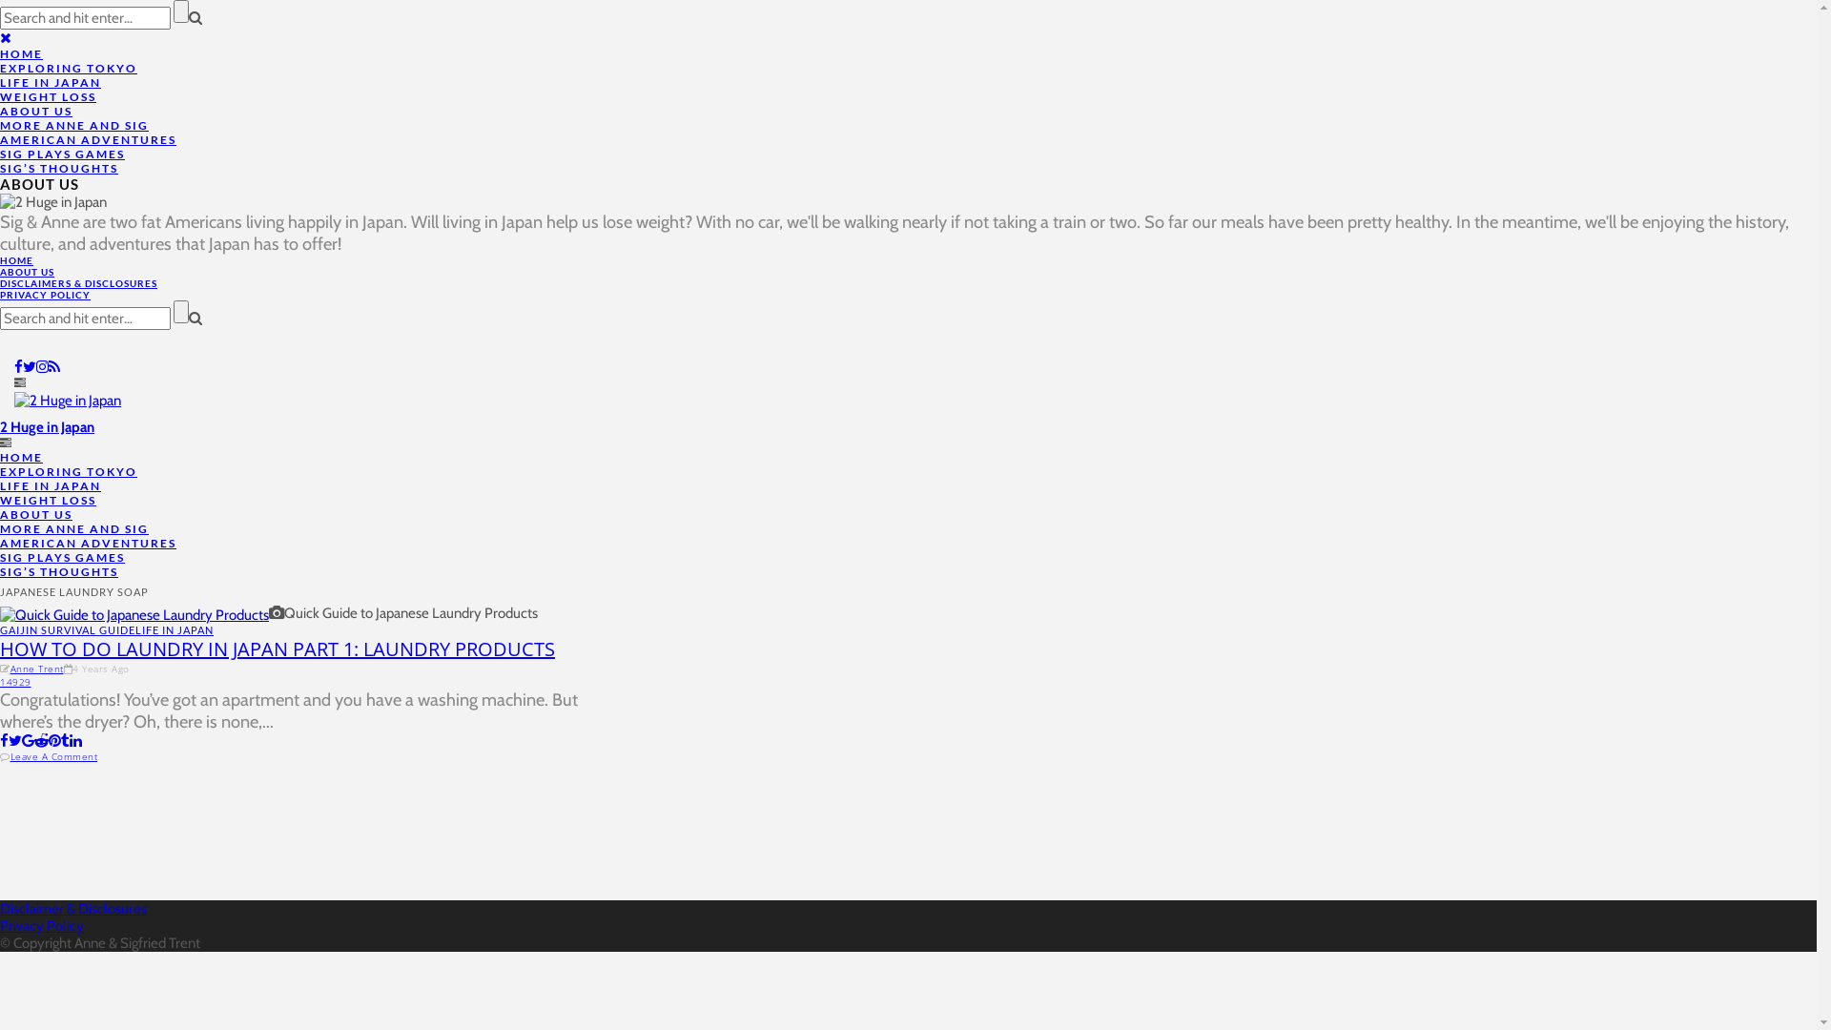  Describe the element at coordinates (54, 367) in the screenshot. I see `Rss` at that location.